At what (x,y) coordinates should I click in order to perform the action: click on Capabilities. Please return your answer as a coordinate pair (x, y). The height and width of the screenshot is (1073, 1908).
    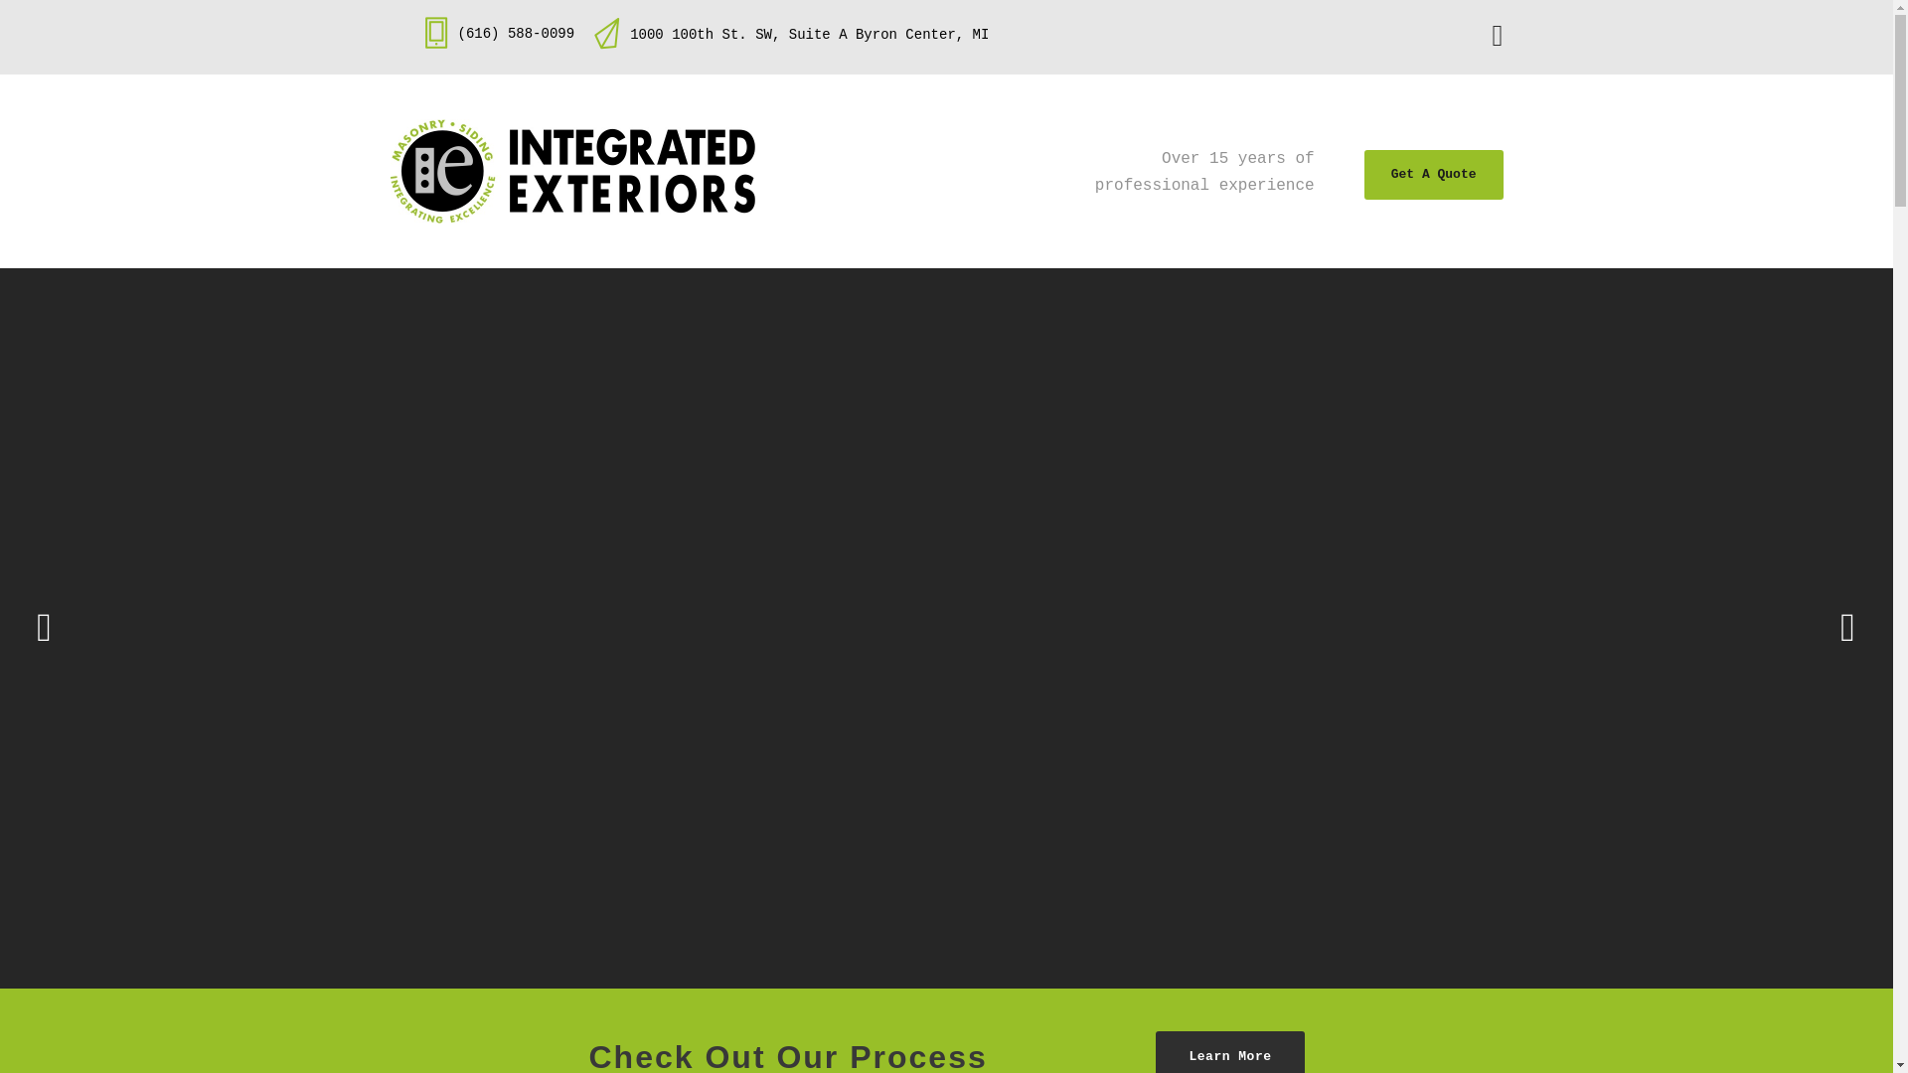
    Looking at the image, I should click on (928, 314).